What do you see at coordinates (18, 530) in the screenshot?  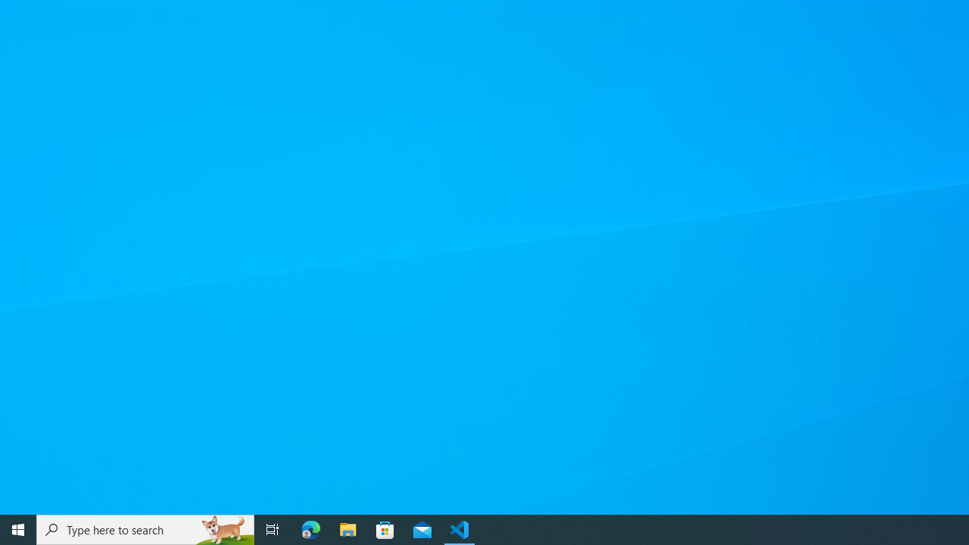 I see `Start` at bounding box center [18, 530].